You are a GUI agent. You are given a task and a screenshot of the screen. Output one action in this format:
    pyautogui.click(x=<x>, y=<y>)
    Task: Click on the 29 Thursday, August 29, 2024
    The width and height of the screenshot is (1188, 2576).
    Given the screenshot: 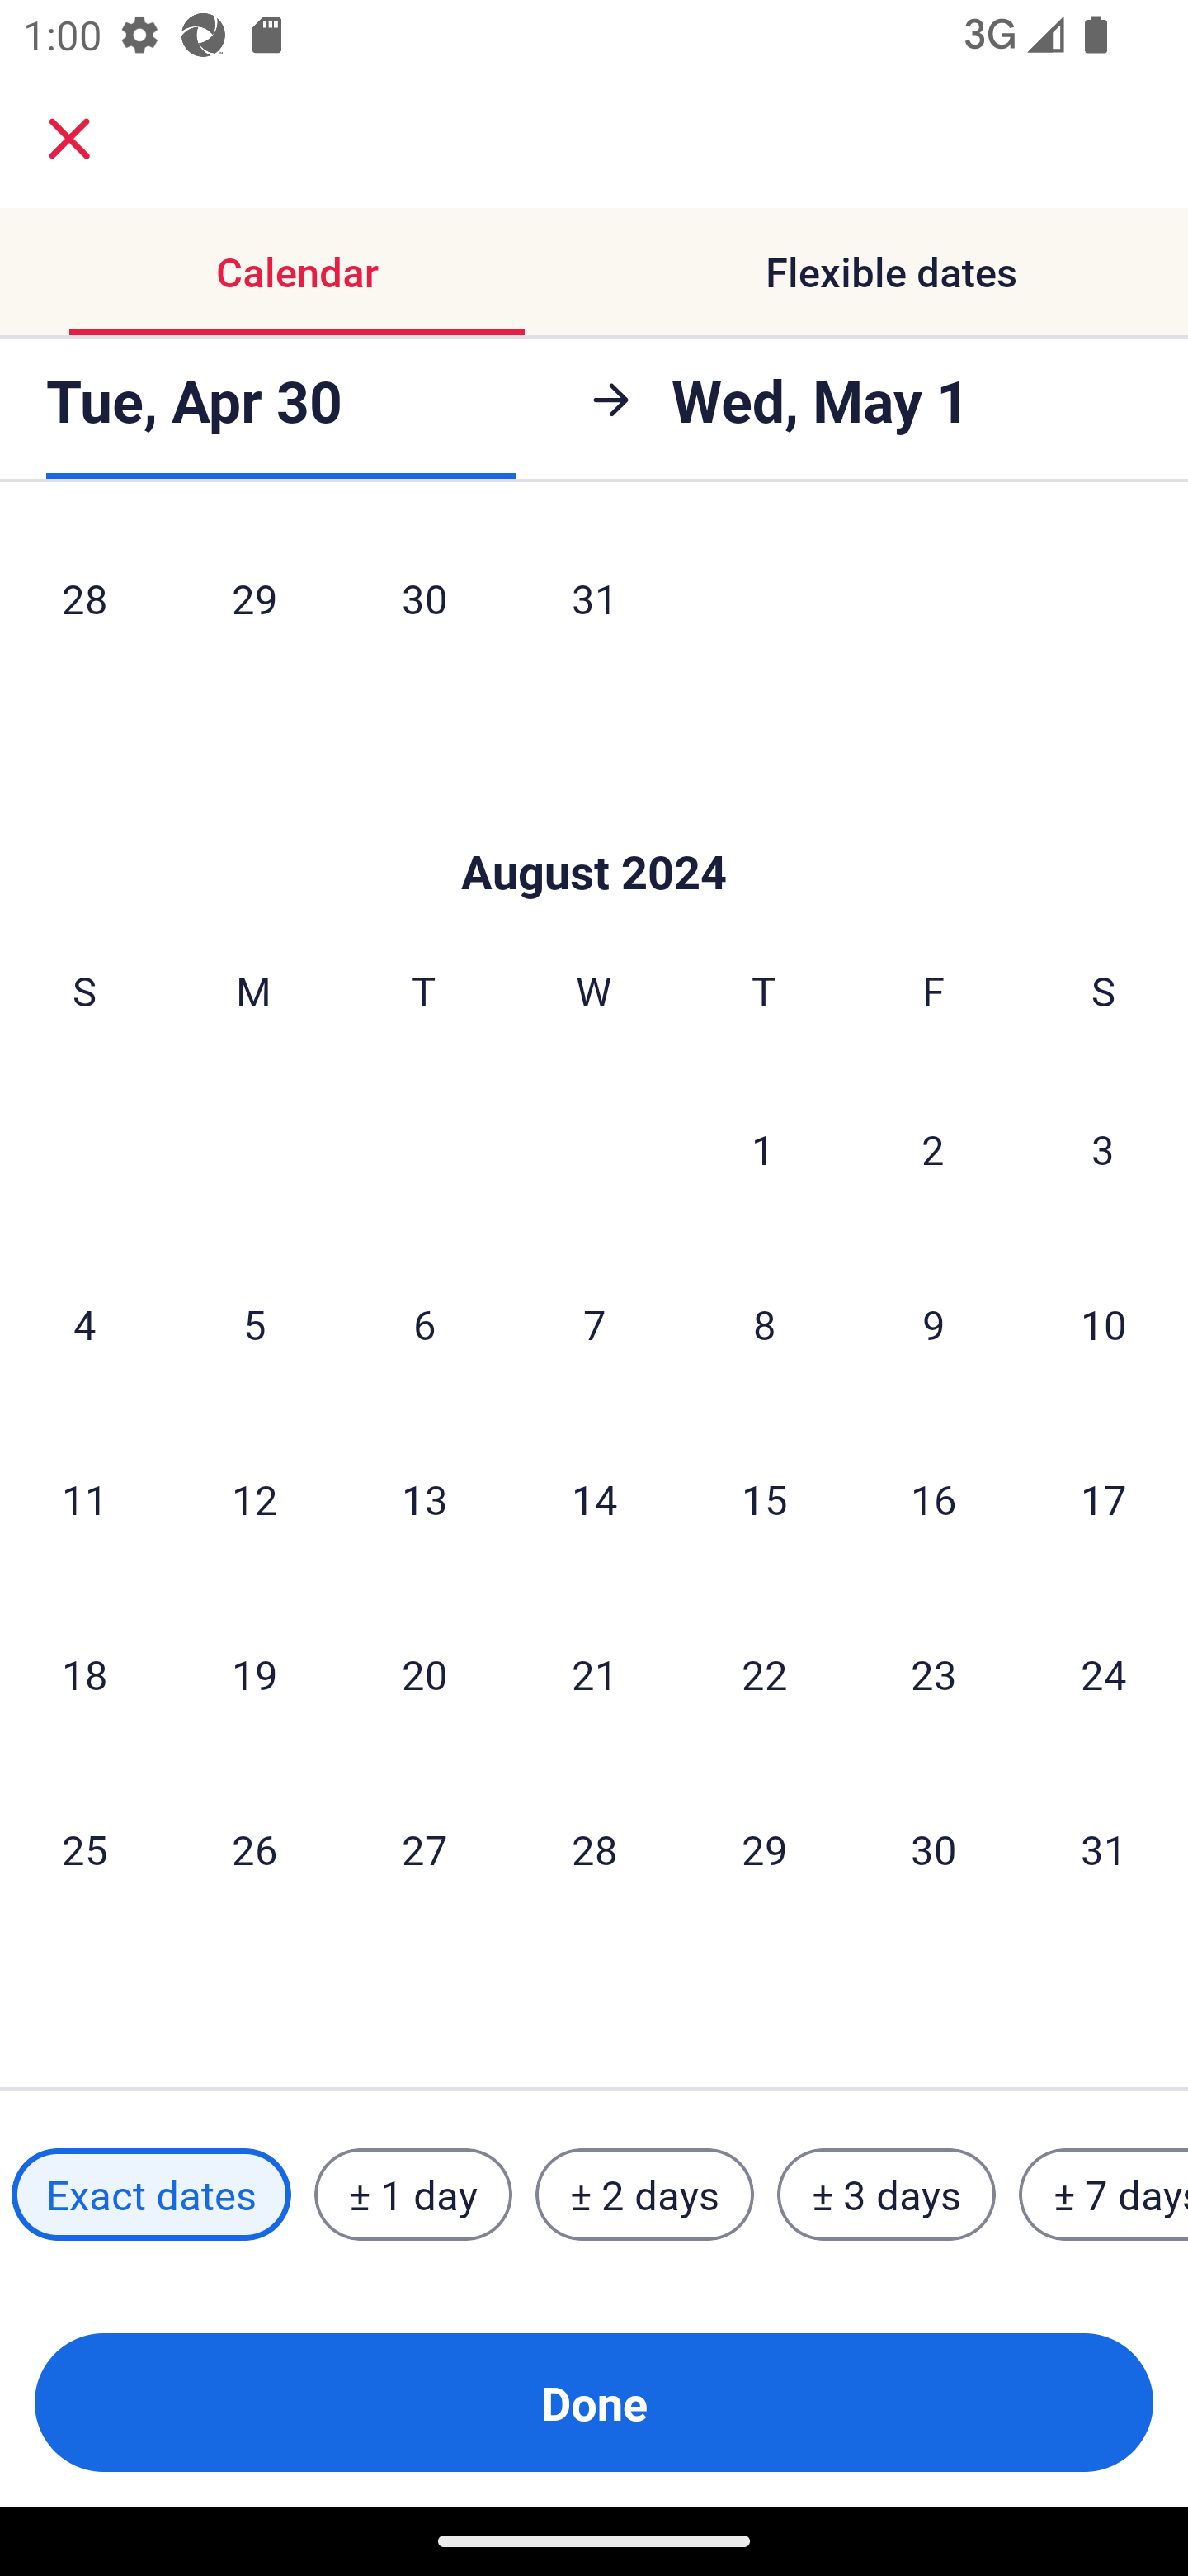 What is the action you would take?
    pyautogui.click(x=764, y=1849)
    